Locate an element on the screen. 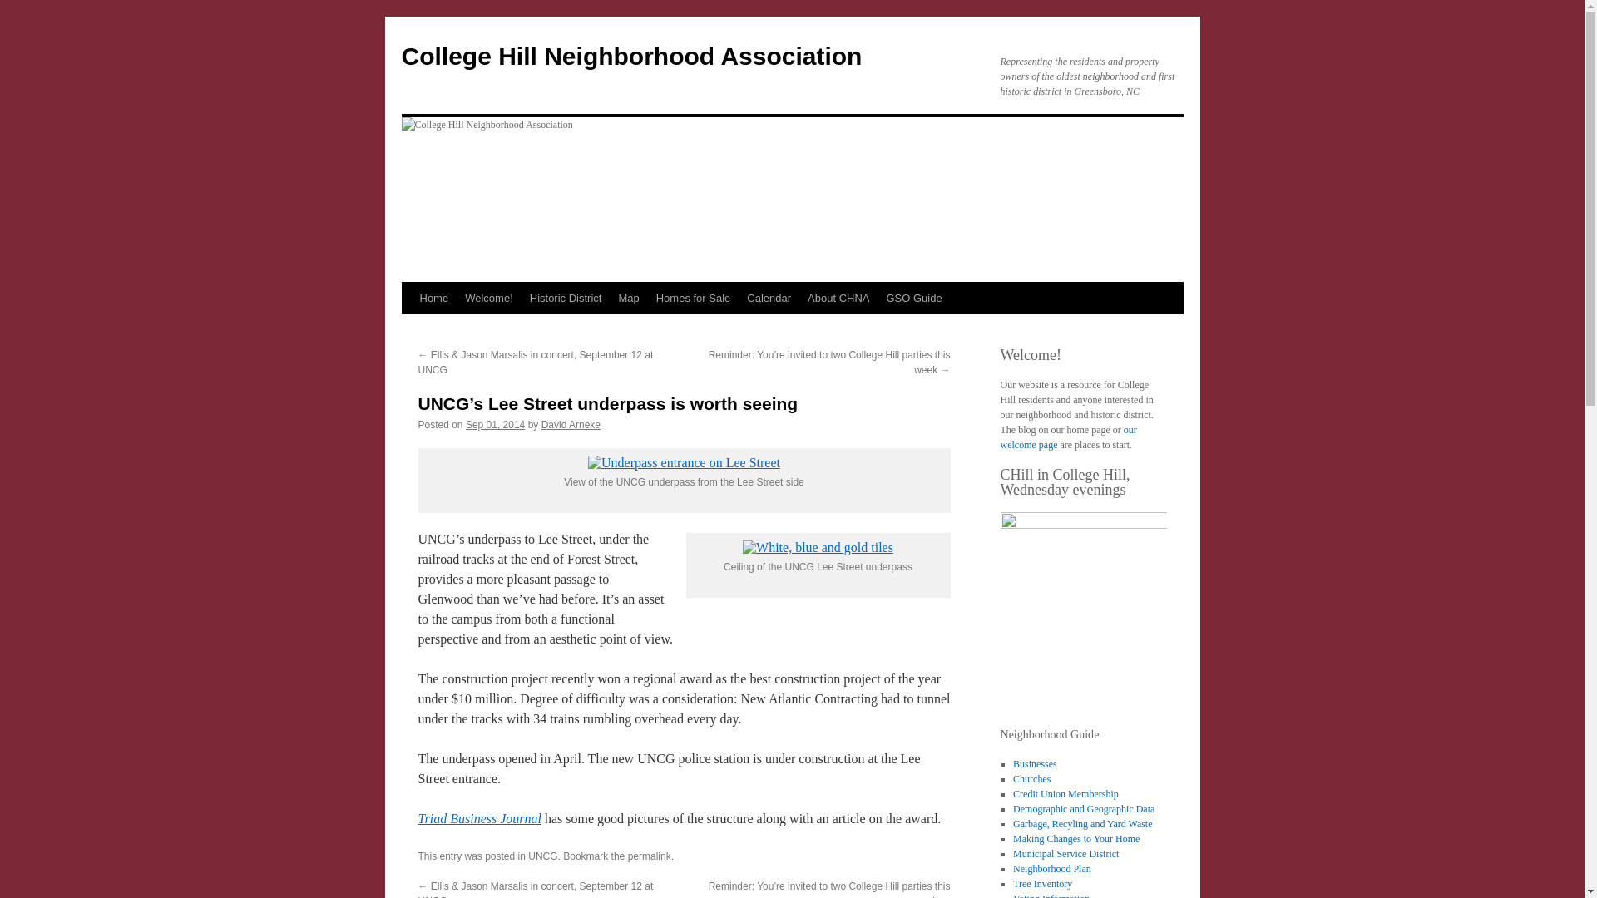 This screenshot has width=1597, height=898. Sep 01, 2014 is located at coordinates (496, 425).